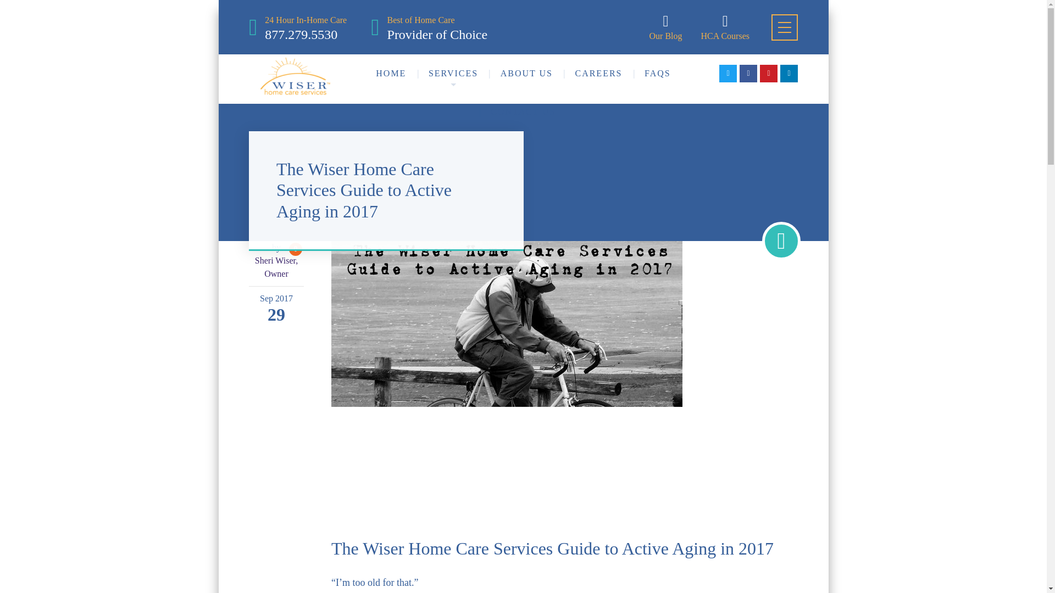 This screenshot has height=593, width=1055. Describe the element at coordinates (598, 74) in the screenshot. I see `HCA Courses` at that location.